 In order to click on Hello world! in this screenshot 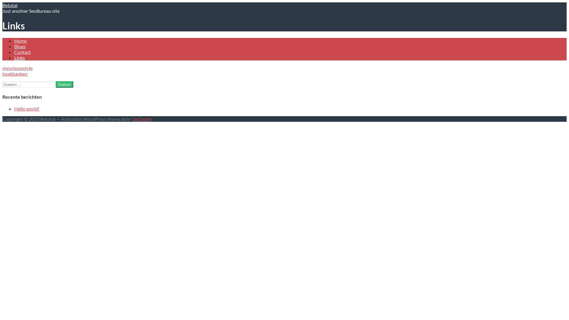, I will do `click(27, 108)`.